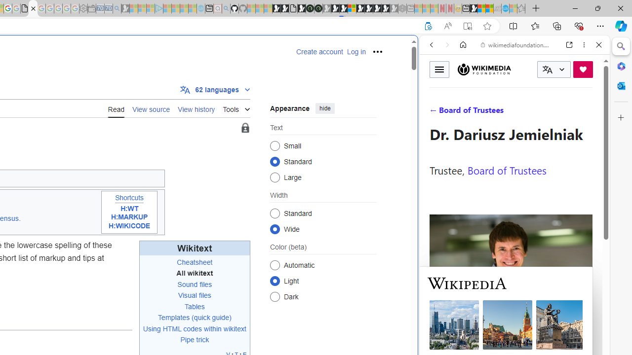 This screenshot has height=355, width=632. Describe the element at coordinates (588, 112) in the screenshot. I see `Preferences` at that location.